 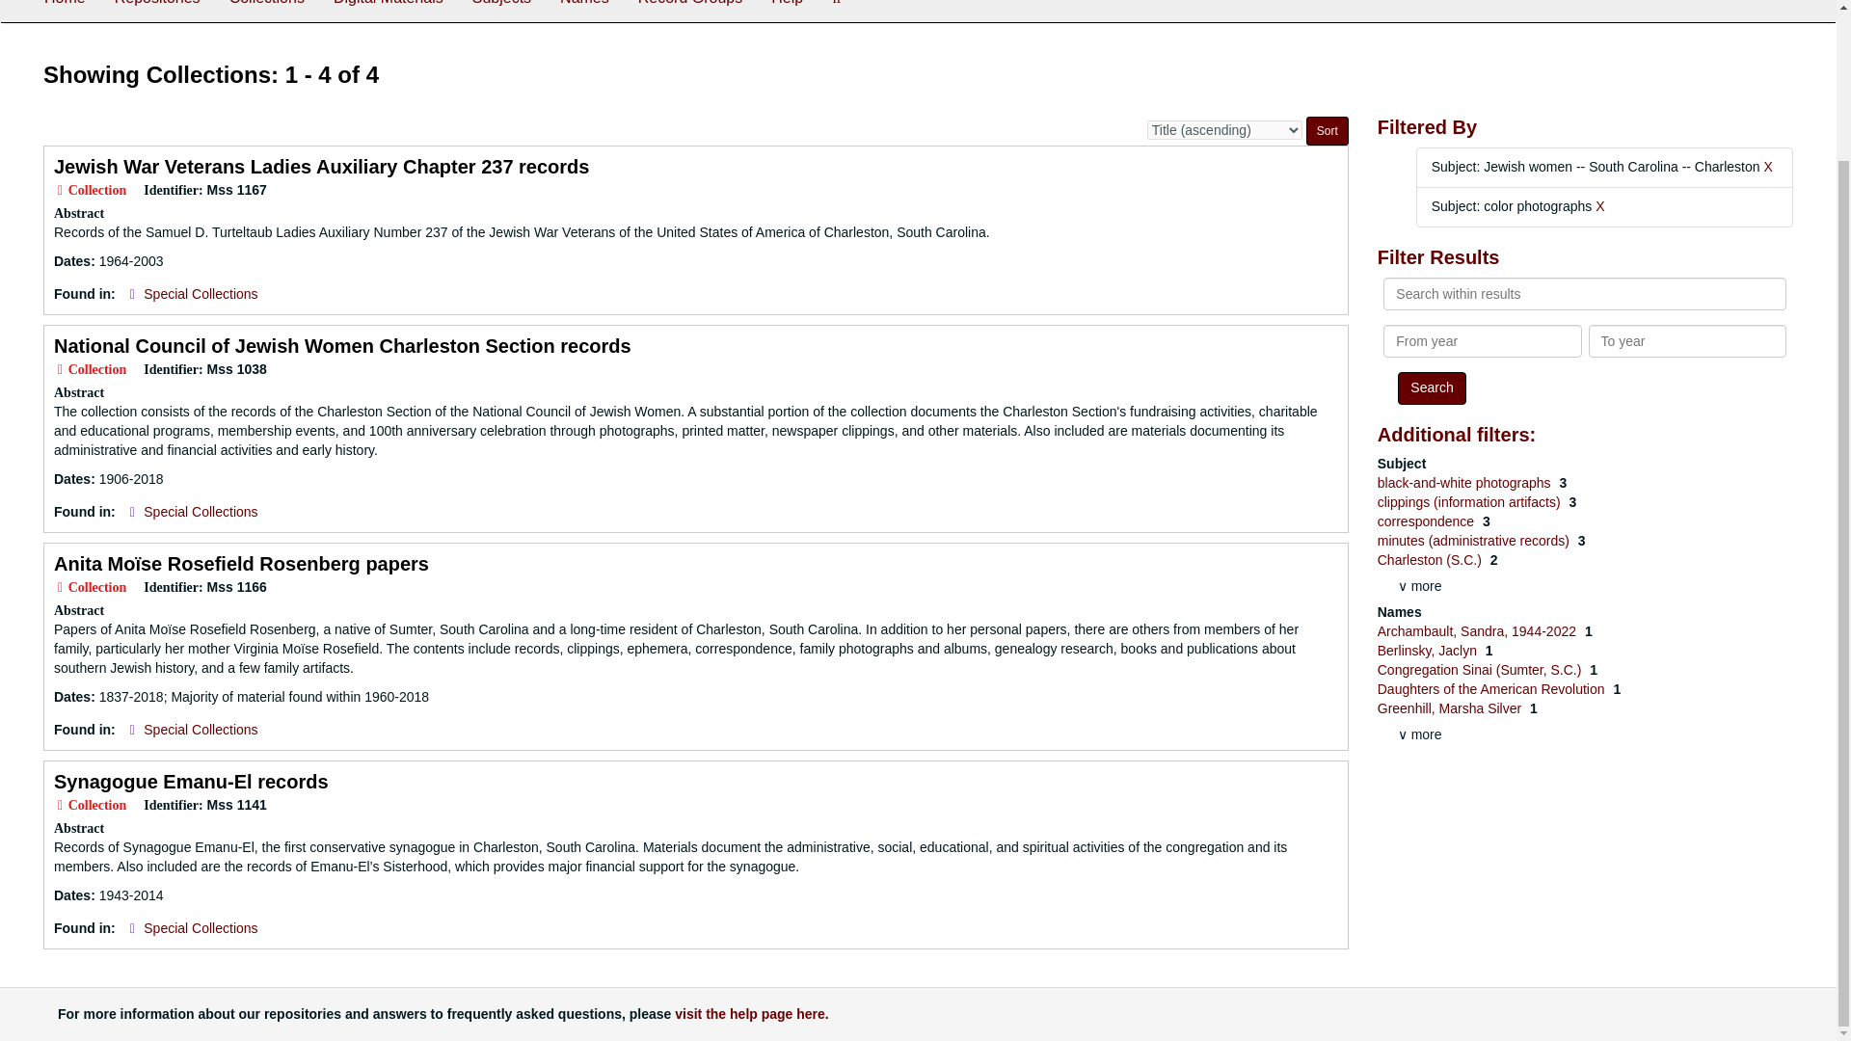 What do you see at coordinates (201, 511) in the screenshot?
I see `Special Collections` at bounding box center [201, 511].